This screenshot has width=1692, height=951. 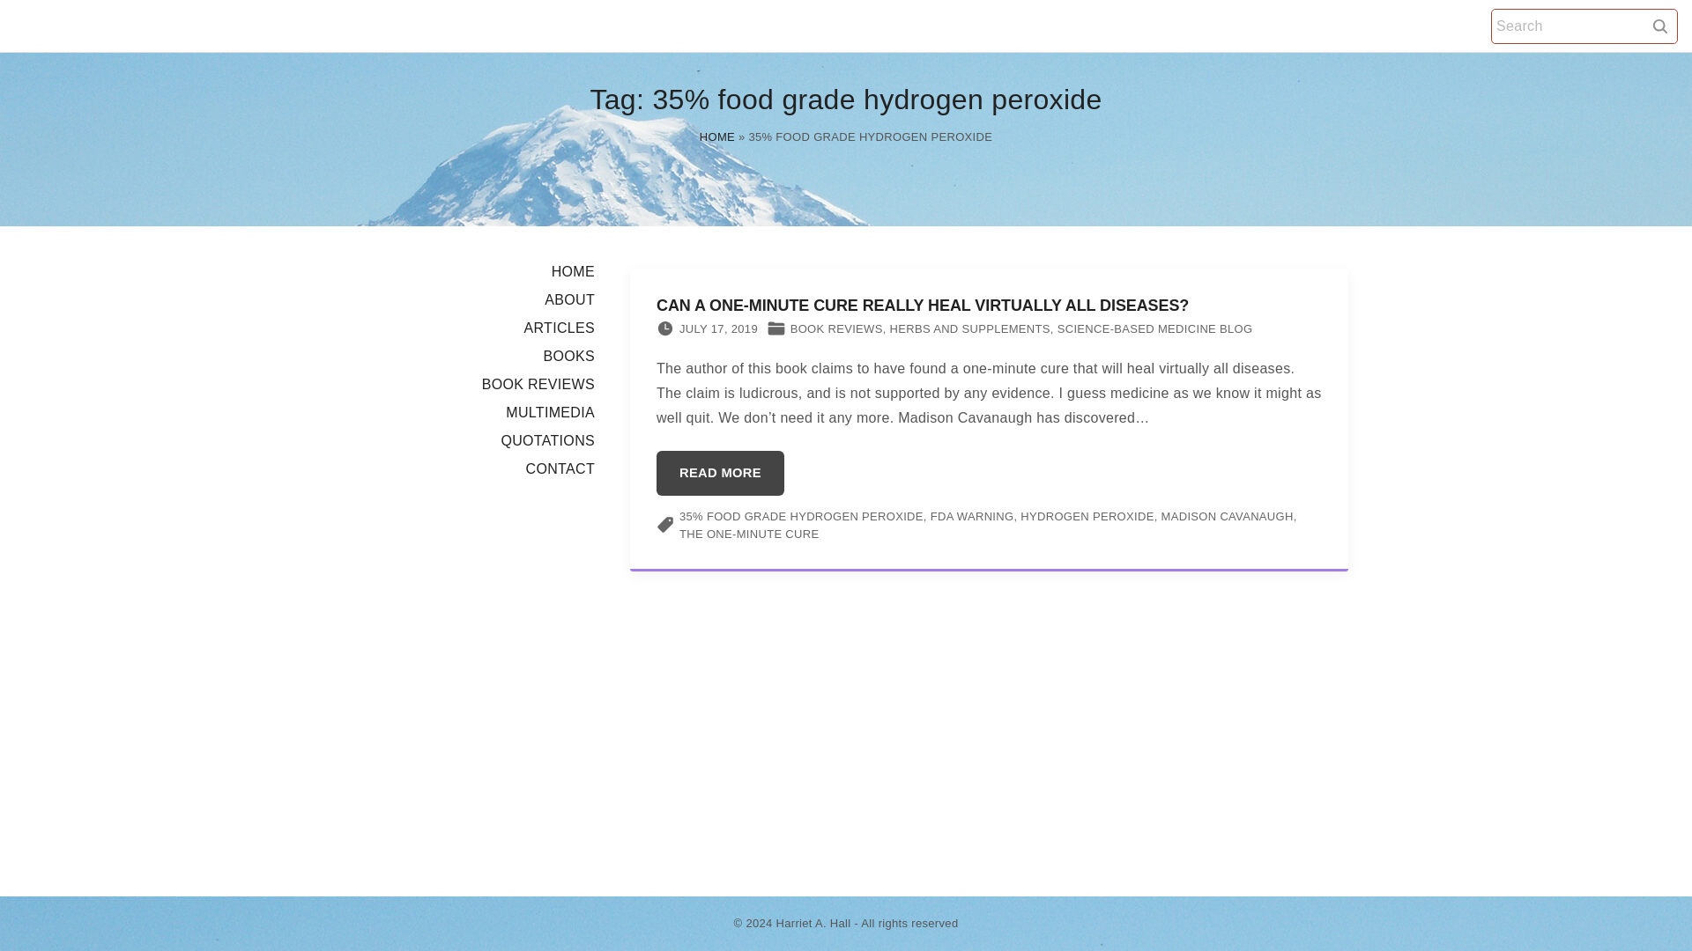 What do you see at coordinates (836, 329) in the screenshot?
I see `BOOK REVIEWS` at bounding box center [836, 329].